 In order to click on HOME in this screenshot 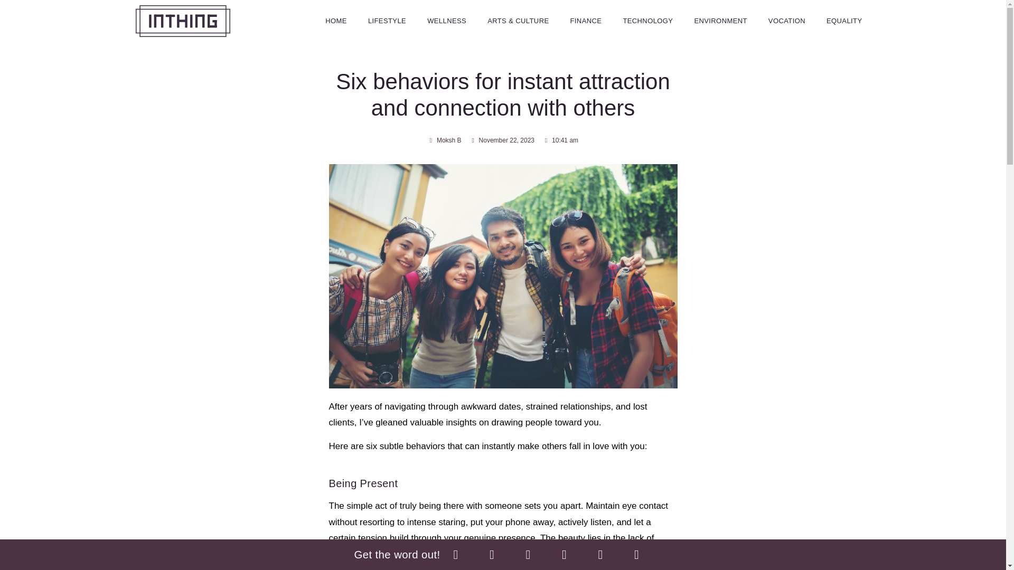, I will do `click(336, 21)`.